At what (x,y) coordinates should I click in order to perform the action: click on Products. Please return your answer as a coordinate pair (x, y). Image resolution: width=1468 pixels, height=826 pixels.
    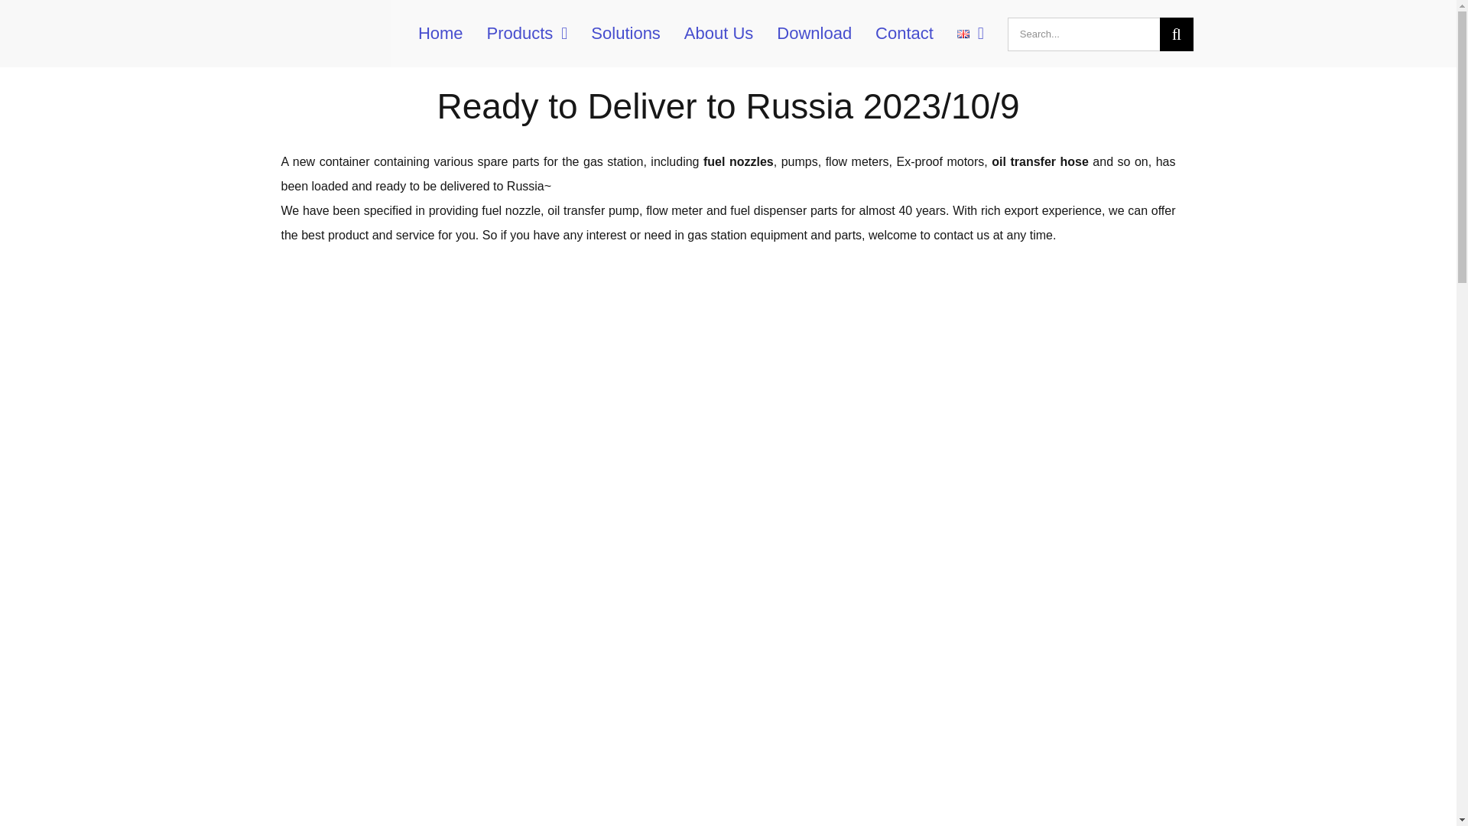
    Looking at the image, I should click on (528, 34).